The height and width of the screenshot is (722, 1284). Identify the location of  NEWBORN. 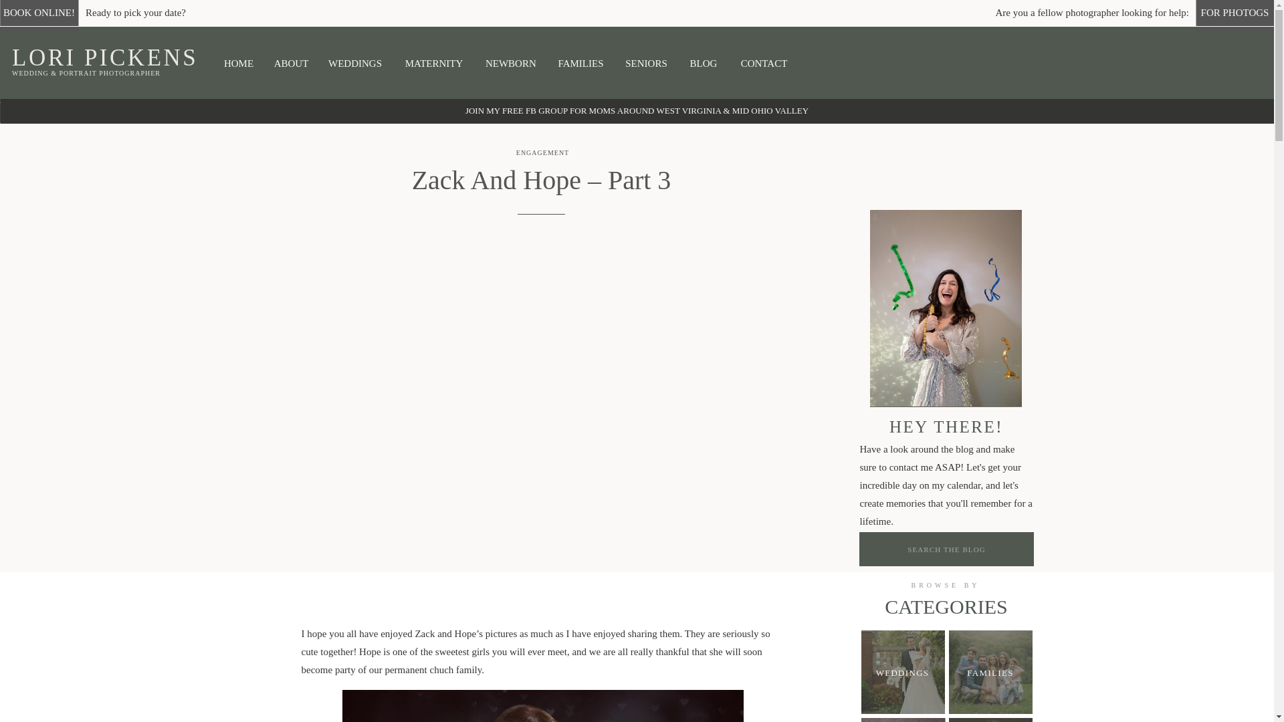
(510, 64).